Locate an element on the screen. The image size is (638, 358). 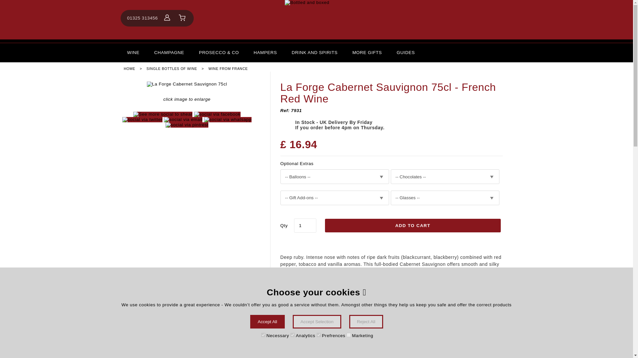
Prefrences is located at coordinates (318, 335).